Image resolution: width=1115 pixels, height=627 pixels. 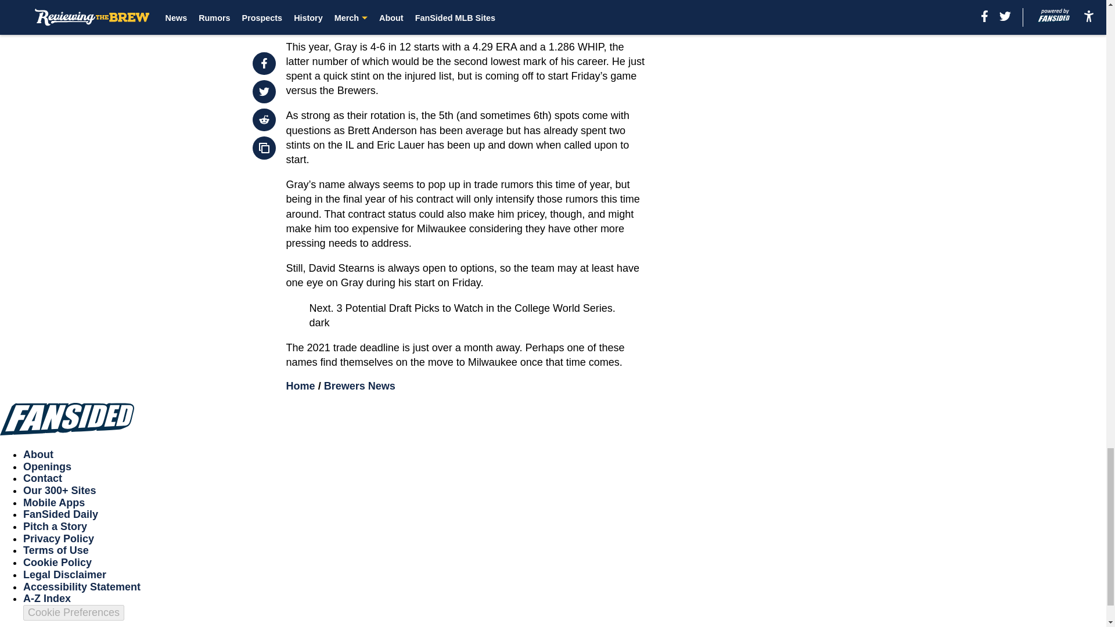 I want to click on Brewers News, so click(x=360, y=385).